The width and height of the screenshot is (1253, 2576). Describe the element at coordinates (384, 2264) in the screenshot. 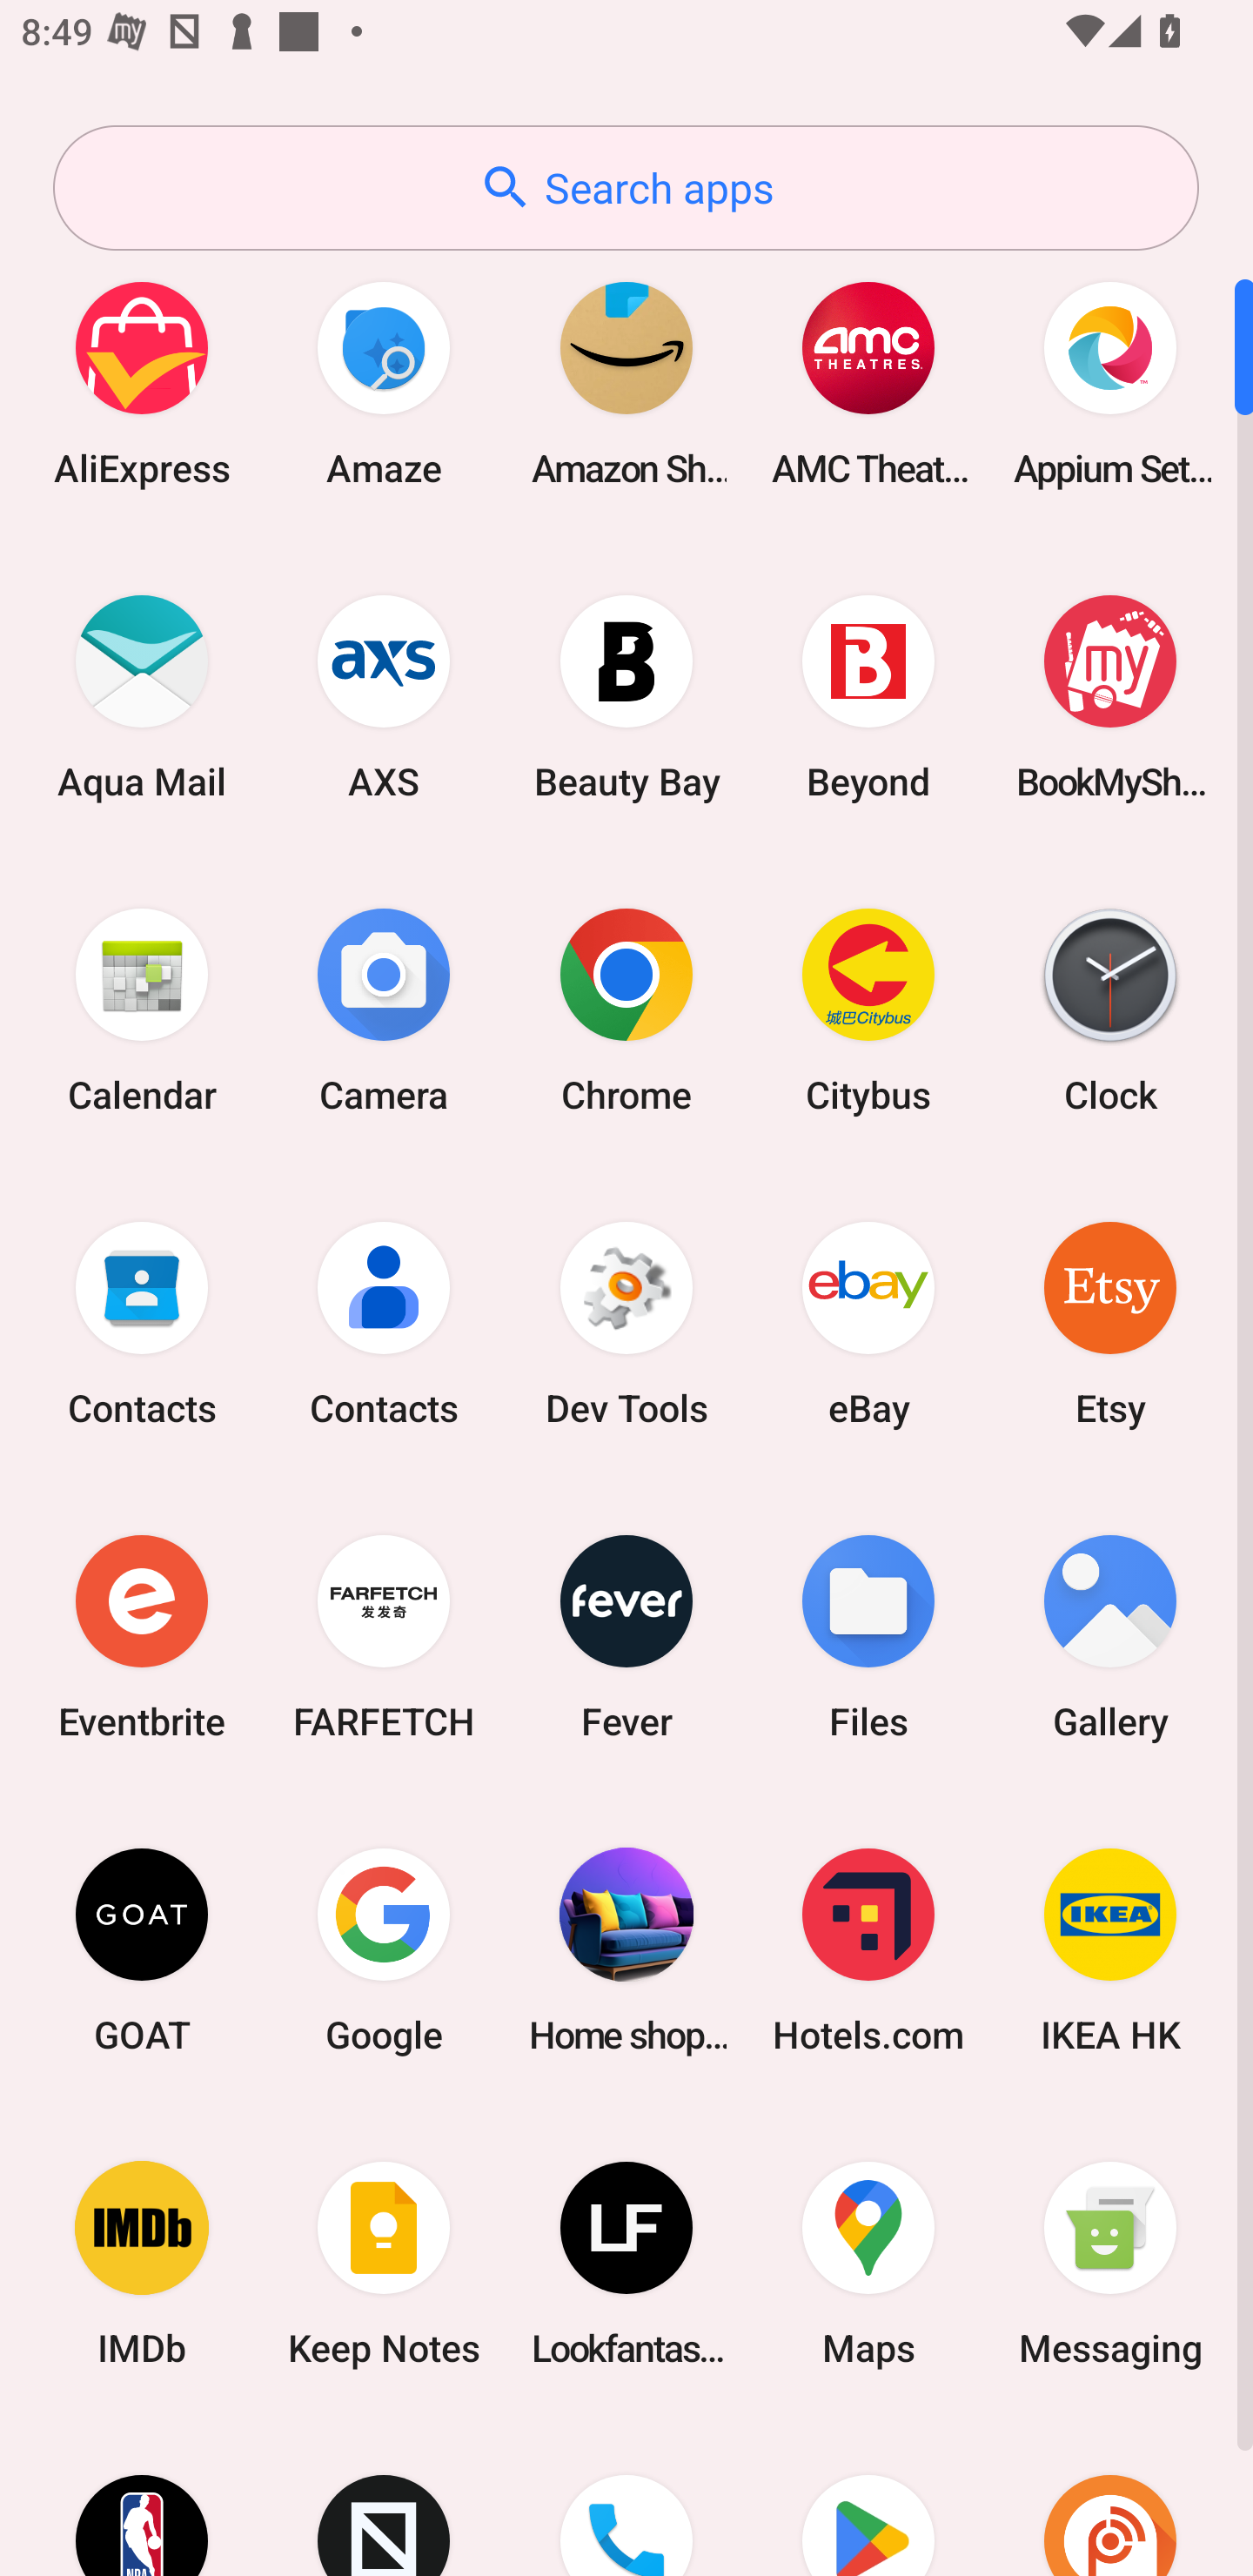

I see `Keep Notes` at that location.